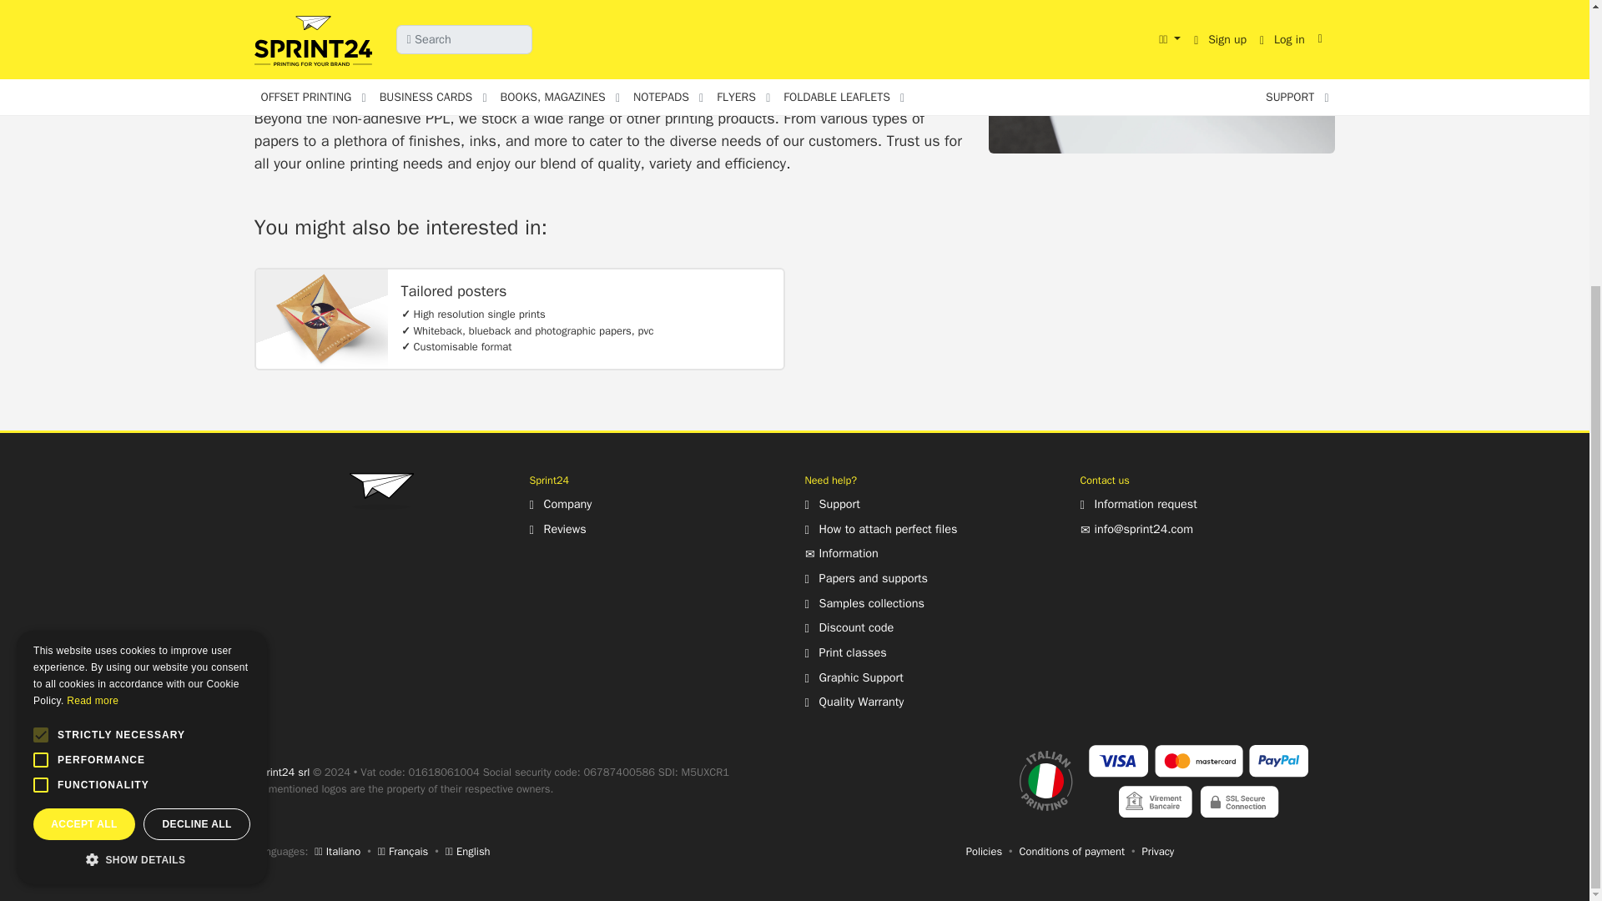 The height and width of the screenshot is (901, 1602). Describe the element at coordinates (831, 504) in the screenshot. I see `Support` at that location.